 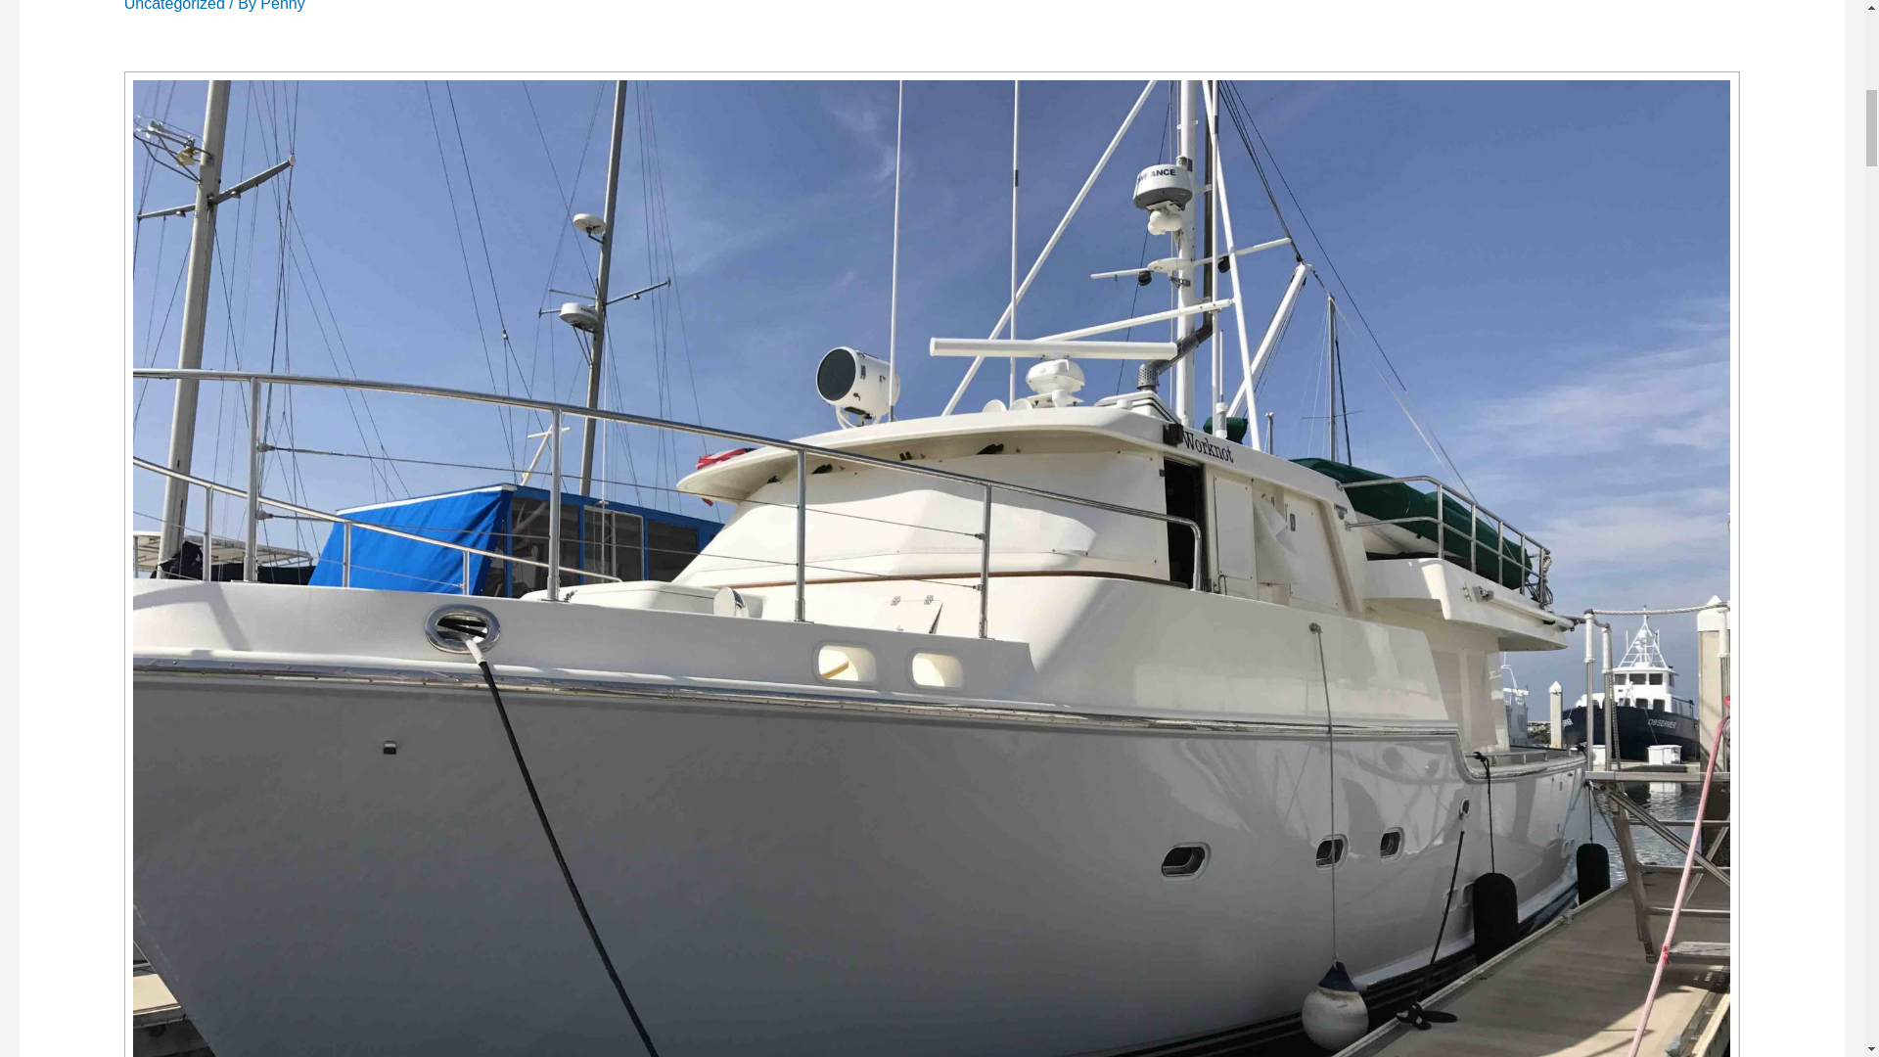 I want to click on Penny, so click(x=282, y=6).